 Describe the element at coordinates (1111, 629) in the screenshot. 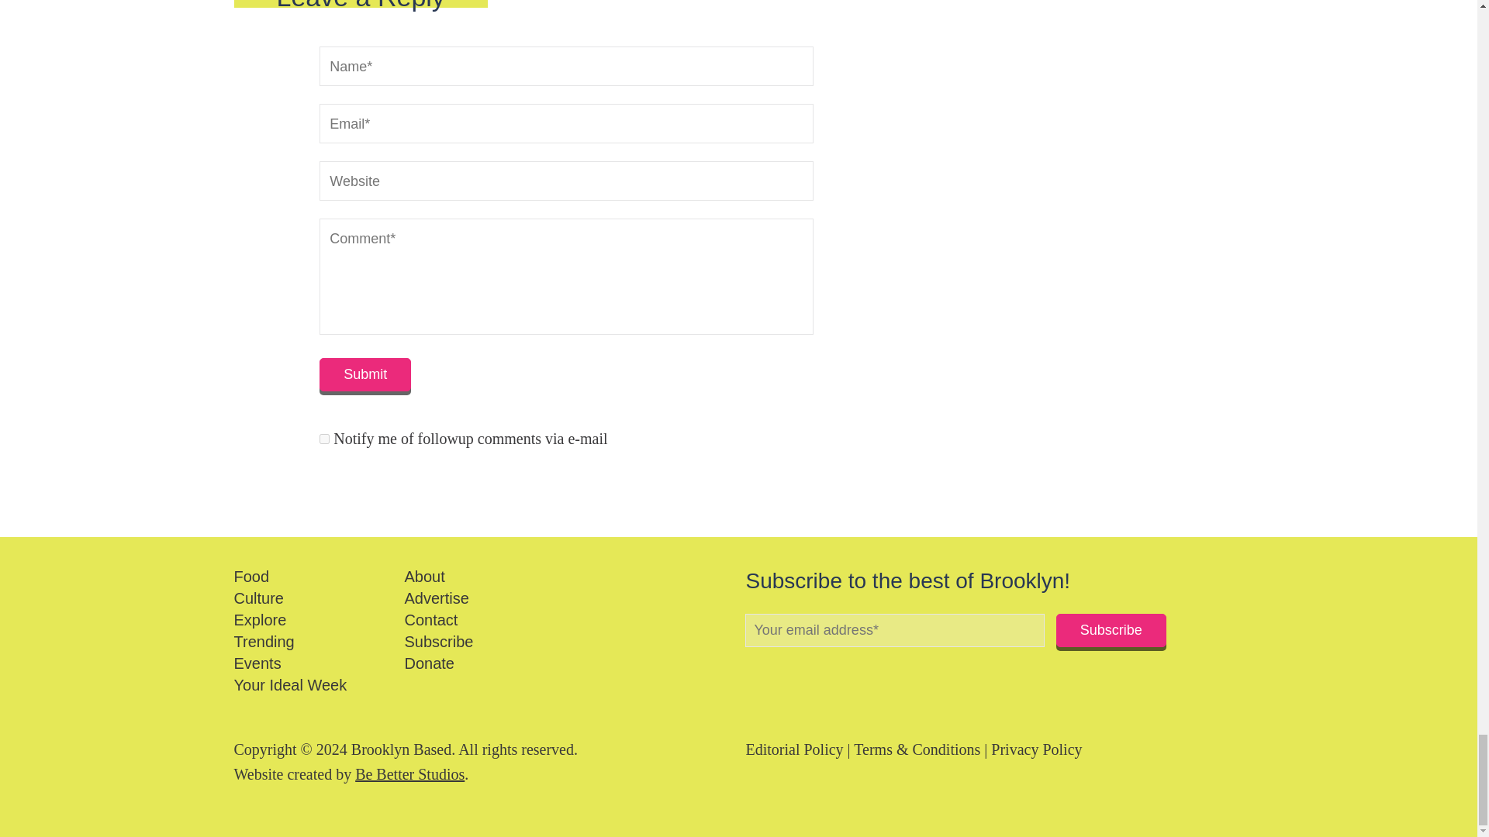

I see `Subscribe` at that location.